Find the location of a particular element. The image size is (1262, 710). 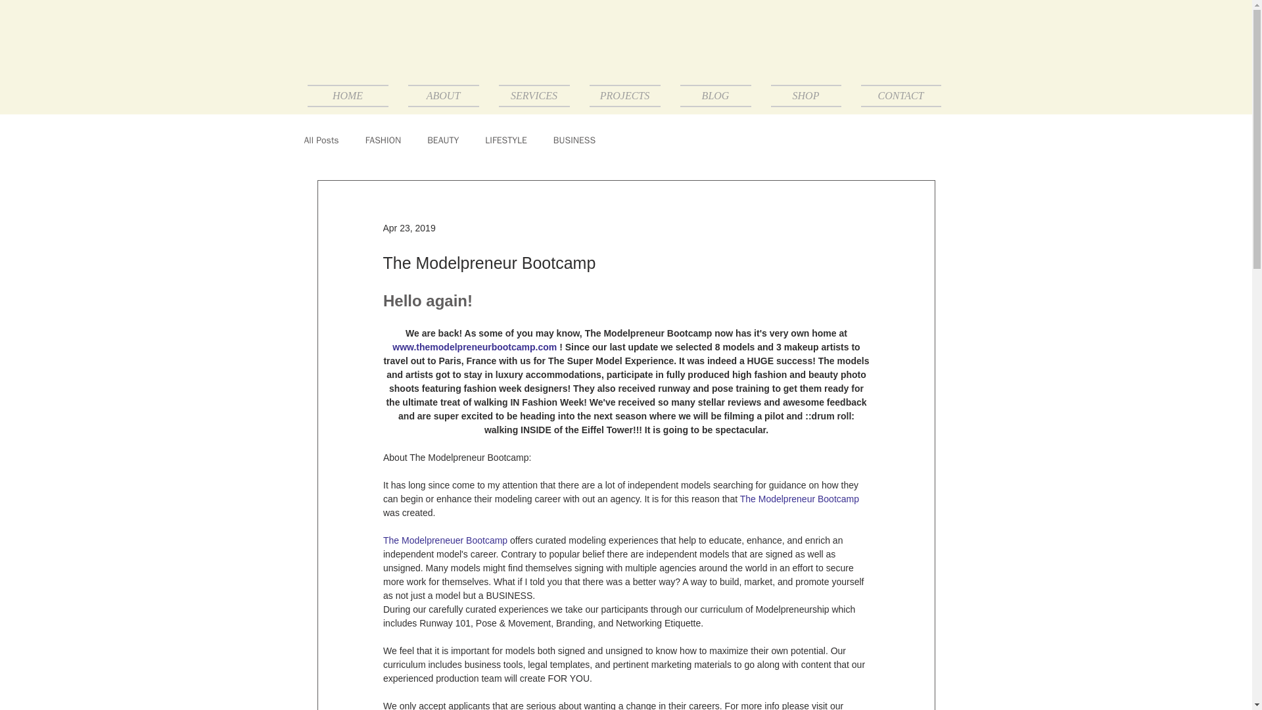

SHOP is located at coordinates (806, 96).